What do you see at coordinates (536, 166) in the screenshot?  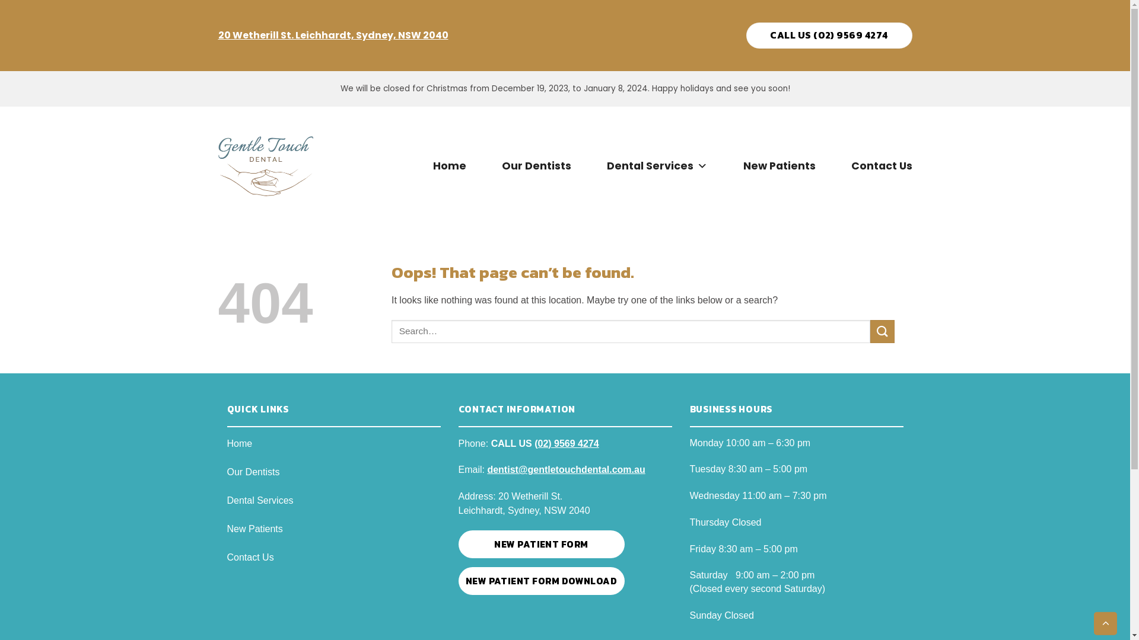 I see `Our Dentists` at bounding box center [536, 166].